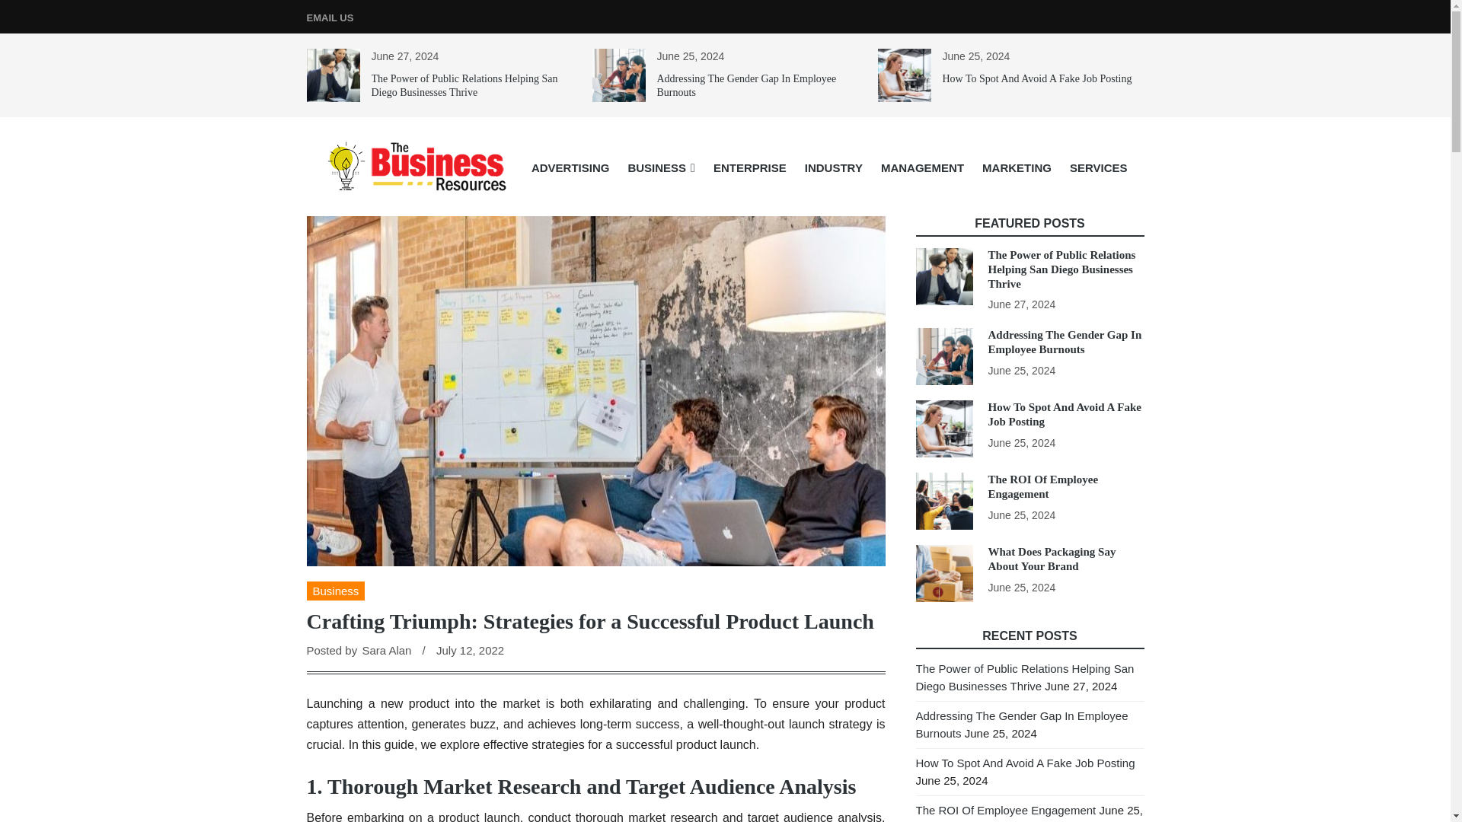 This screenshot has width=1462, height=822. What do you see at coordinates (1017, 167) in the screenshot?
I see `MARKETING` at bounding box center [1017, 167].